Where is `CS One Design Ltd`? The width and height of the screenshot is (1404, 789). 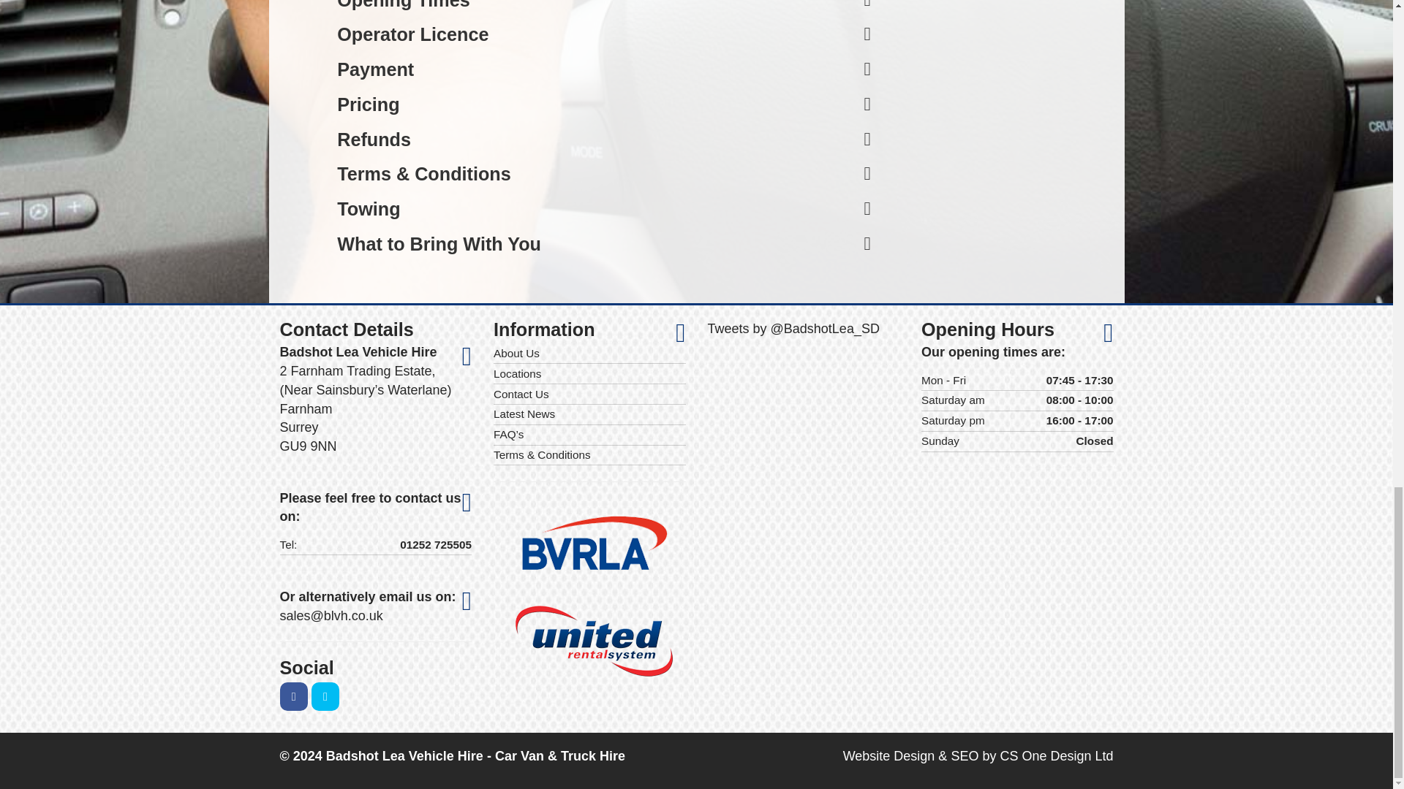
CS One Design Ltd is located at coordinates (964, 755).